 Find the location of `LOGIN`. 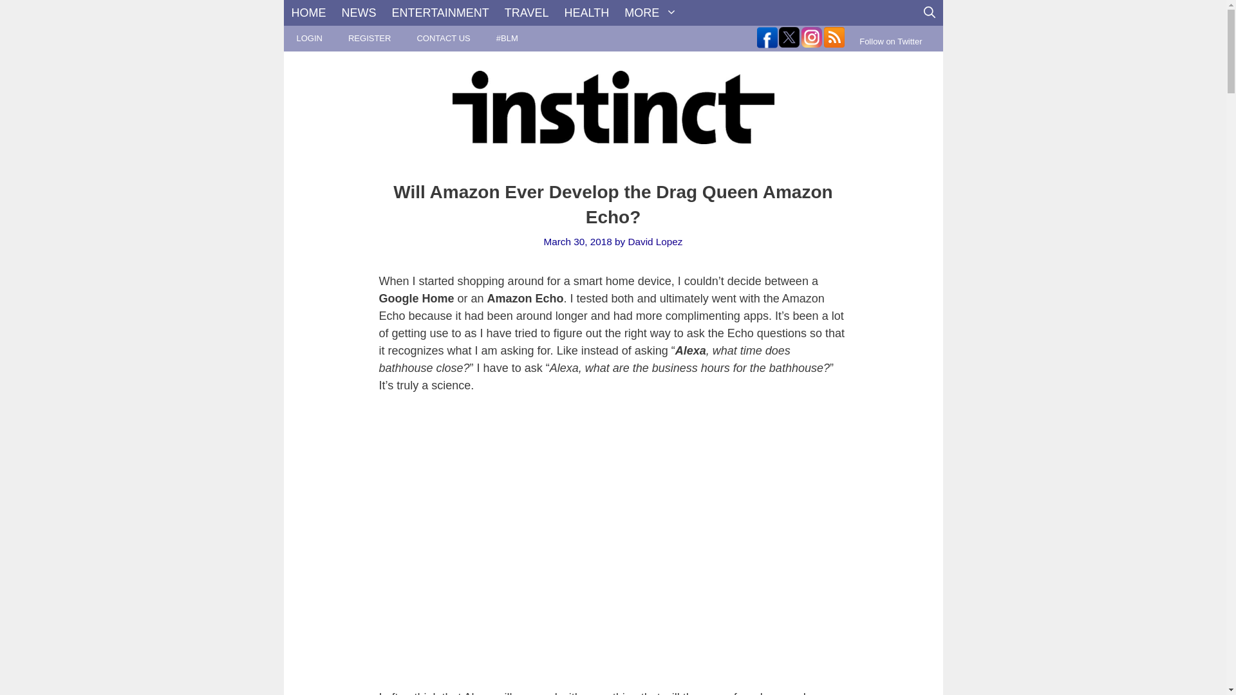

LOGIN is located at coordinates (309, 38).